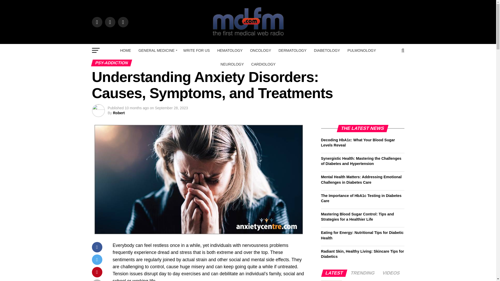 This screenshot has height=281, width=500. What do you see at coordinates (157, 50) in the screenshot?
I see `GENERAL MEDICINE` at bounding box center [157, 50].